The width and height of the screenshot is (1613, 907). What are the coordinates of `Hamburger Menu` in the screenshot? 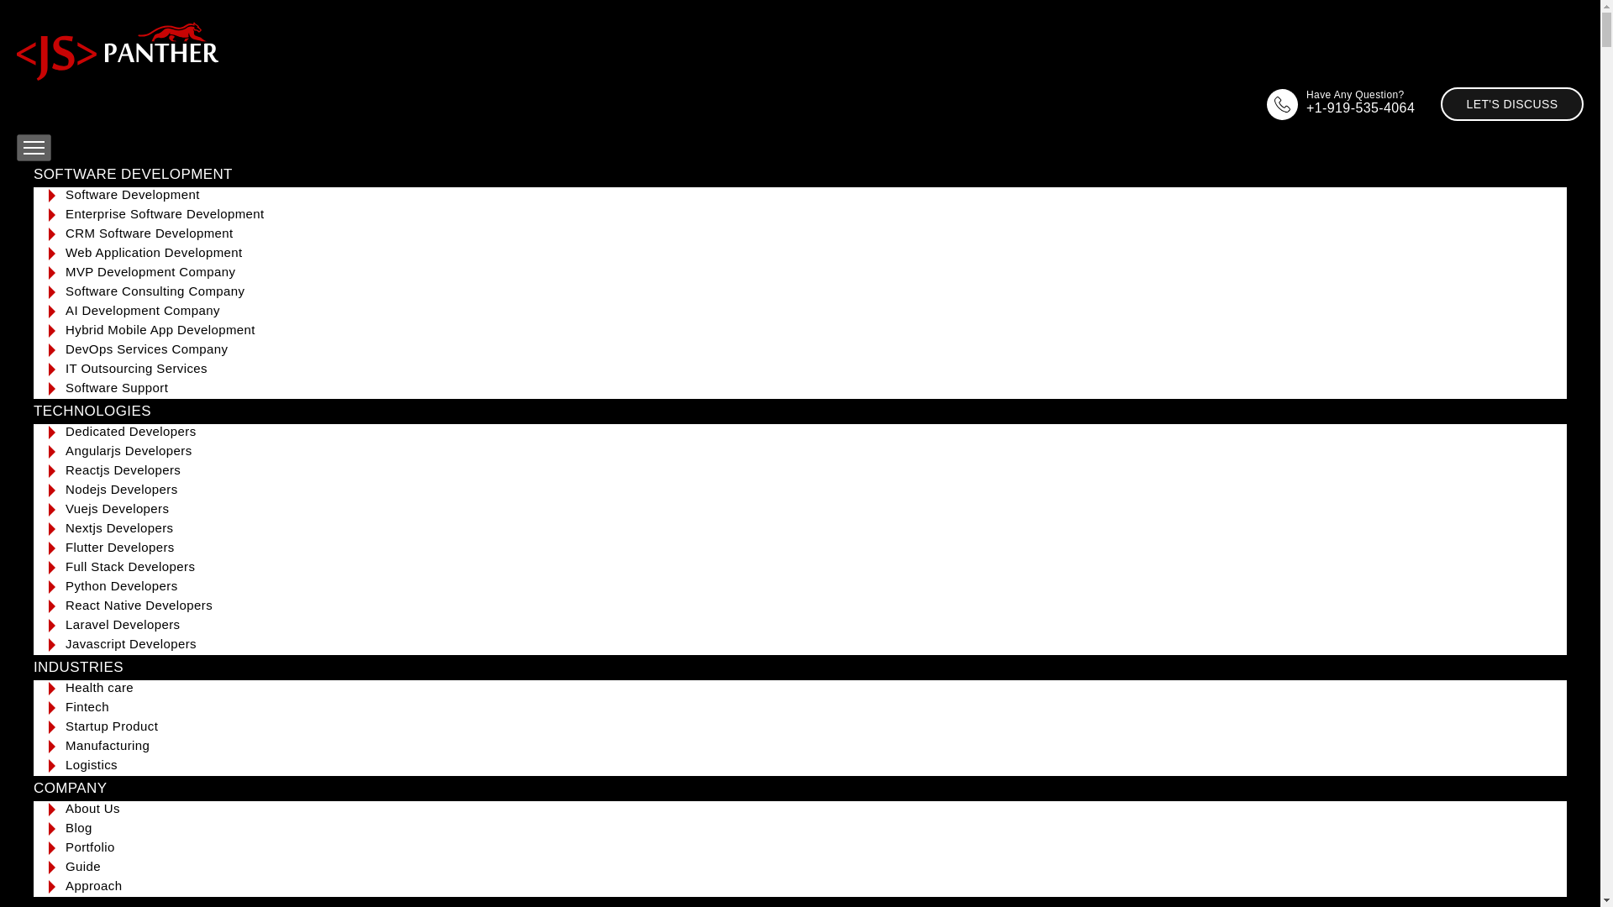 It's located at (34, 148).